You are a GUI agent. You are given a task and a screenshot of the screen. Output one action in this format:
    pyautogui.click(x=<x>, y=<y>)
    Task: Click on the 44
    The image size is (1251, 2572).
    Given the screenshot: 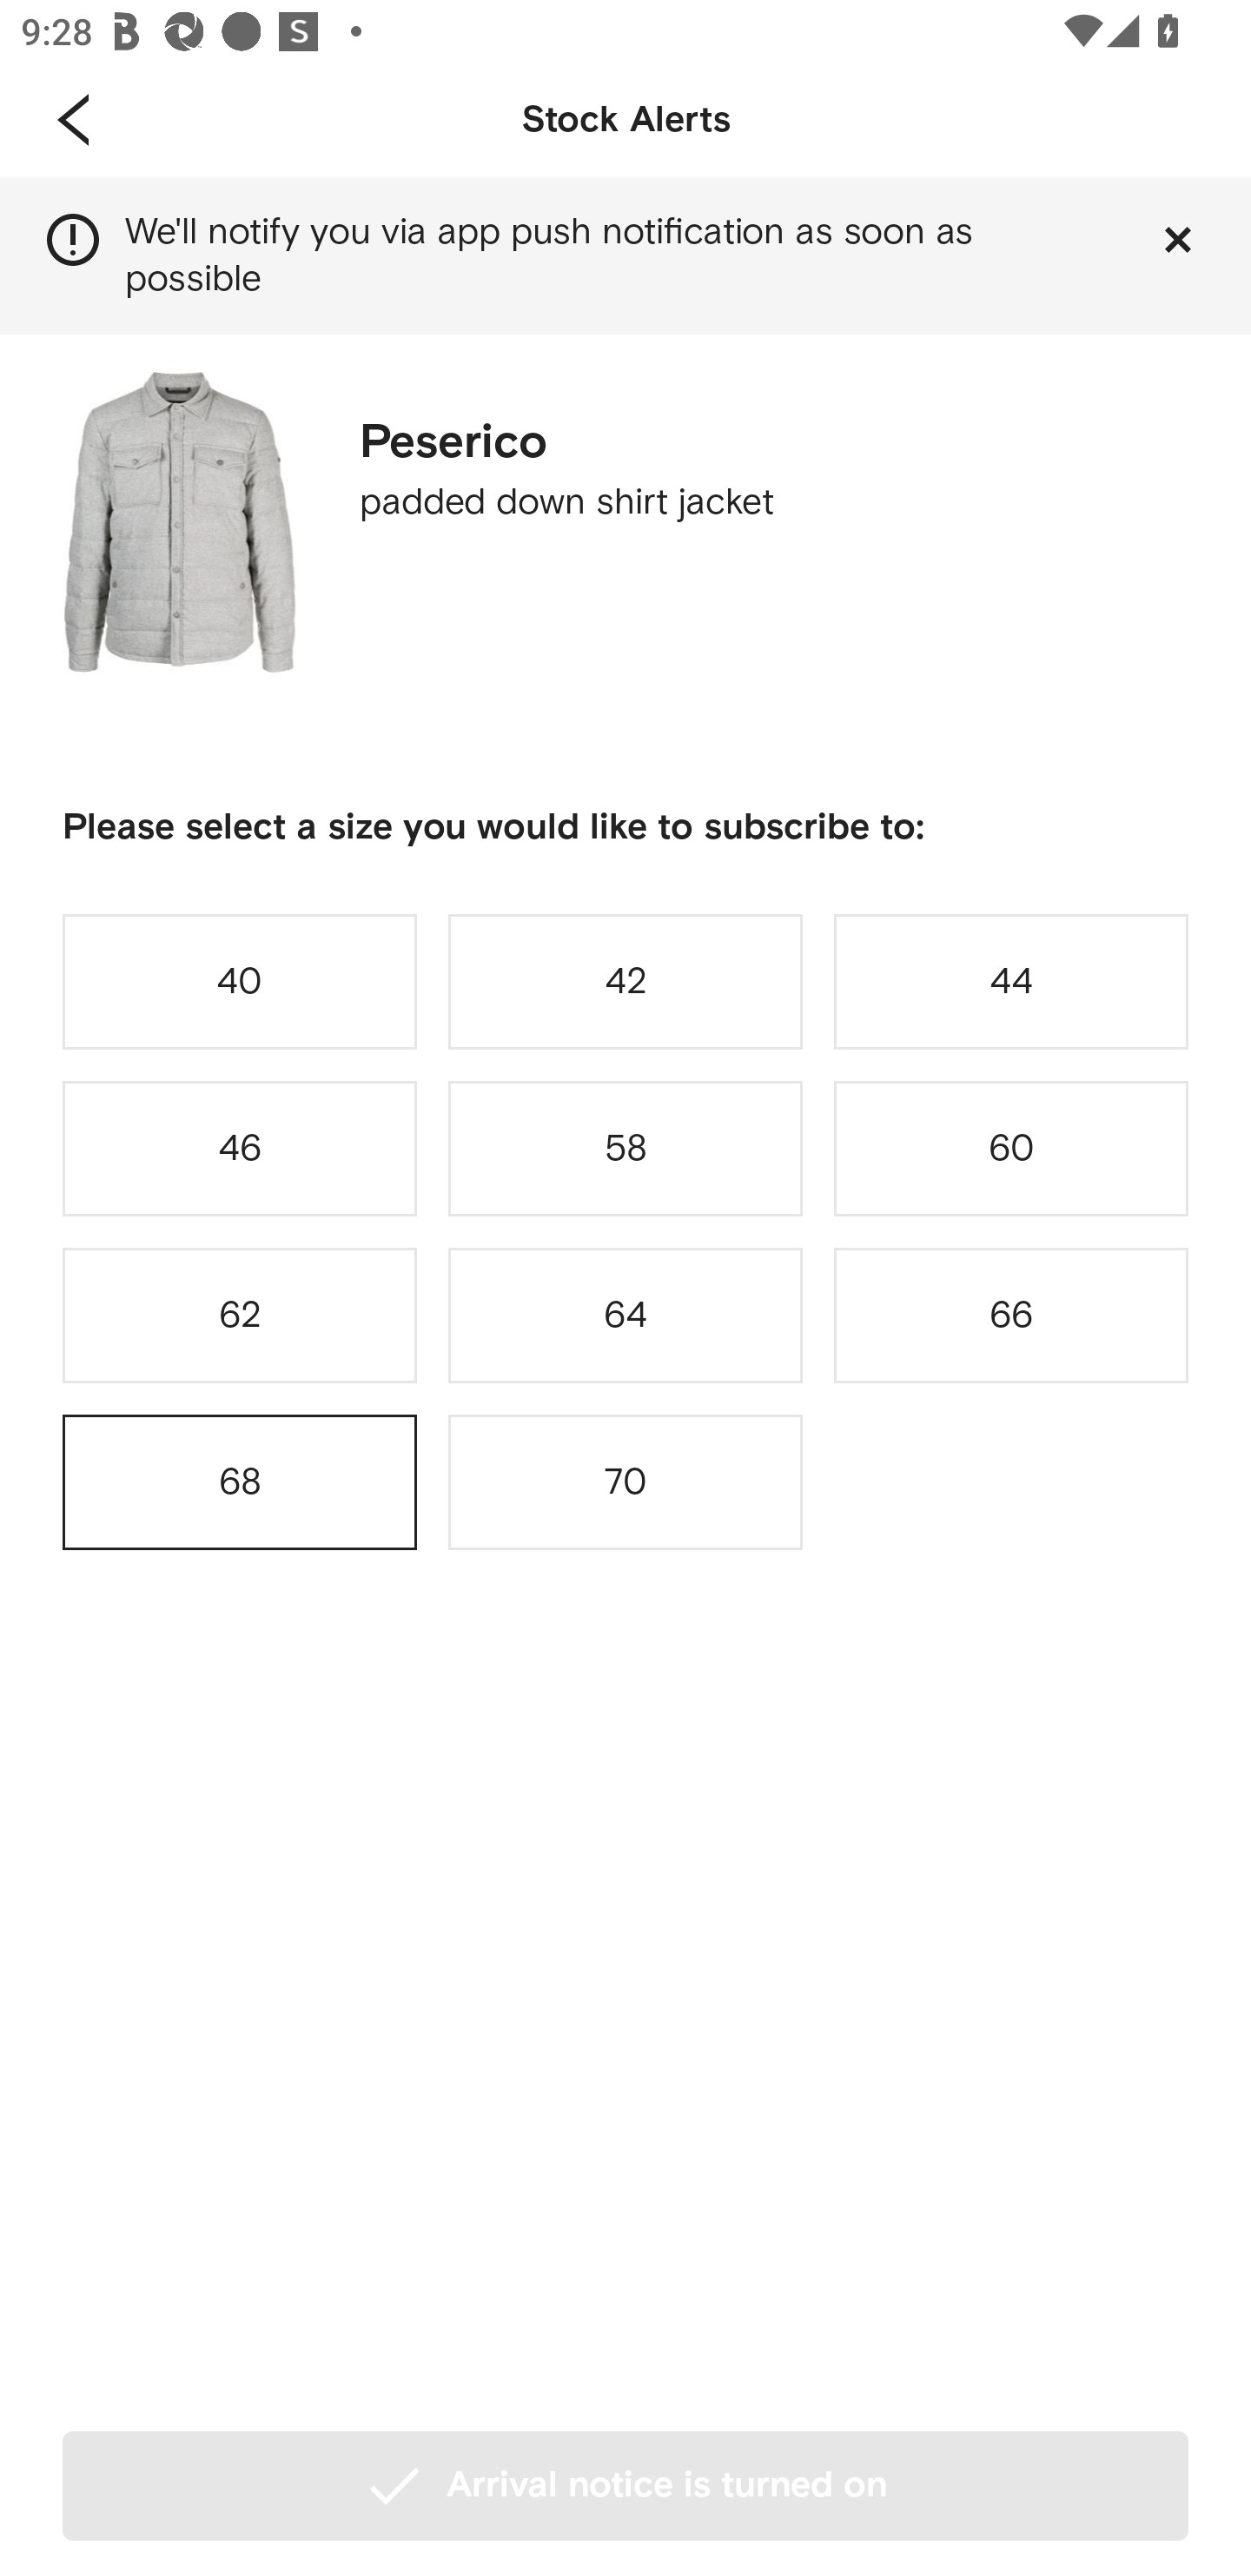 What is the action you would take?
    pyautogui.click(x=1011, y=980)
    